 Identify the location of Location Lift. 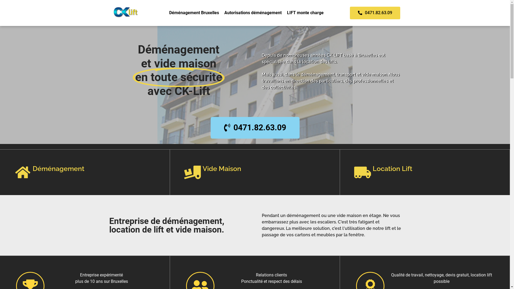
(392, 169).